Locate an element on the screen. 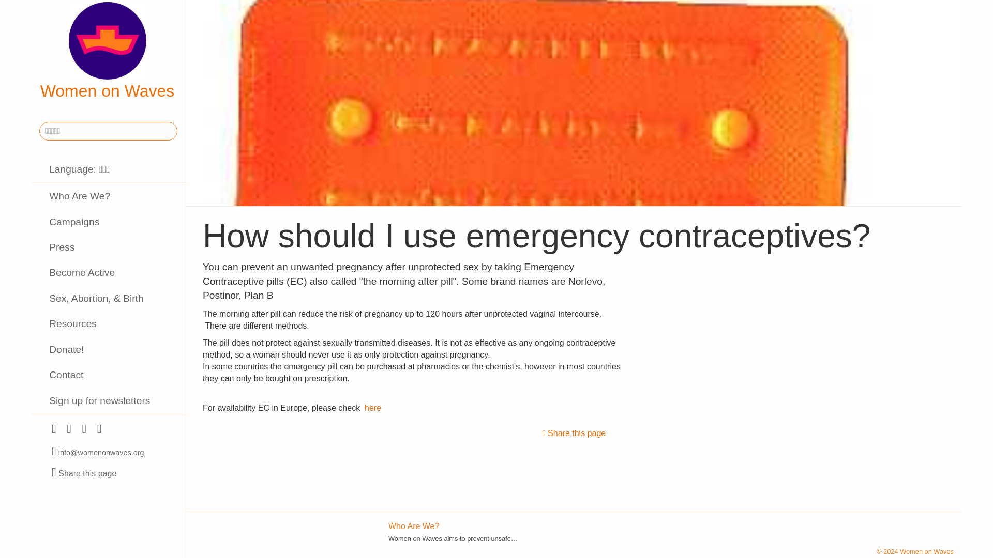 Image resolution: width=993 pixels, height=558 pixels. Donate! is located at coordinates (108, 349).